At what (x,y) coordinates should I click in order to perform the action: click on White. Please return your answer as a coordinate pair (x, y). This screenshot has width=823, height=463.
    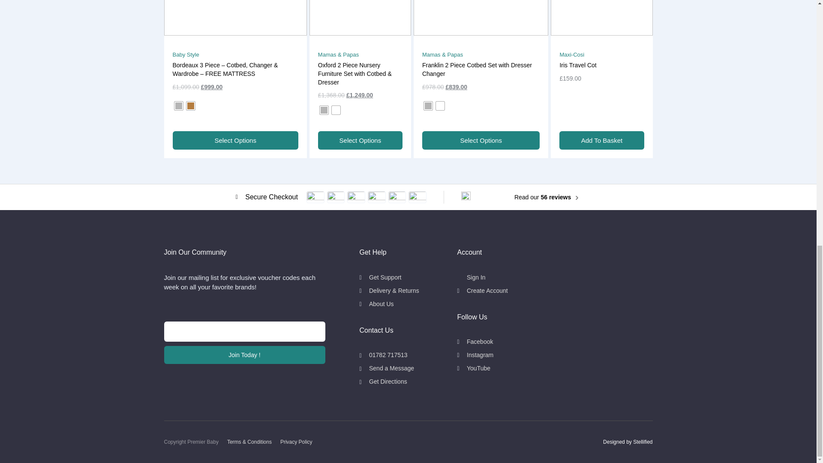
    Looking at the image, I should click on (336, 110).